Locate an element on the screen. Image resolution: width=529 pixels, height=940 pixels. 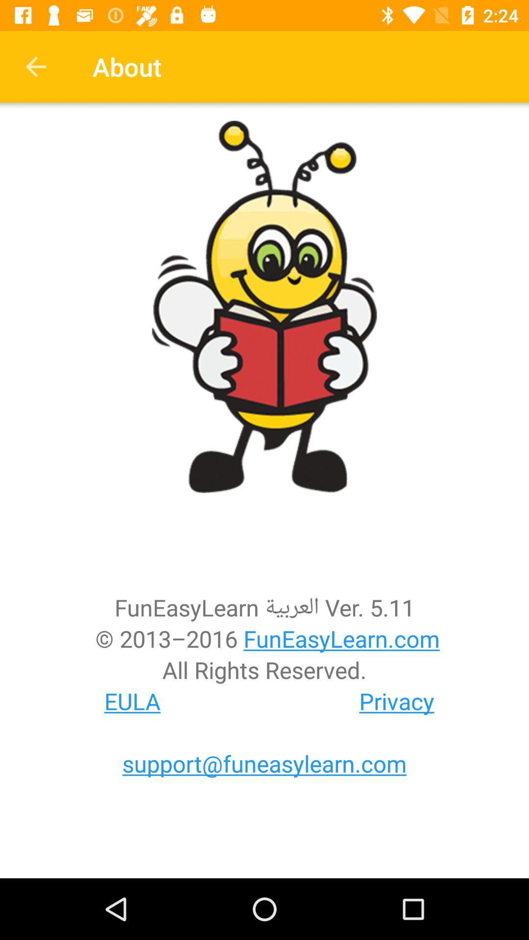
jump until 2013 2016 funeasylearn item is located at coordinates (264, 638).